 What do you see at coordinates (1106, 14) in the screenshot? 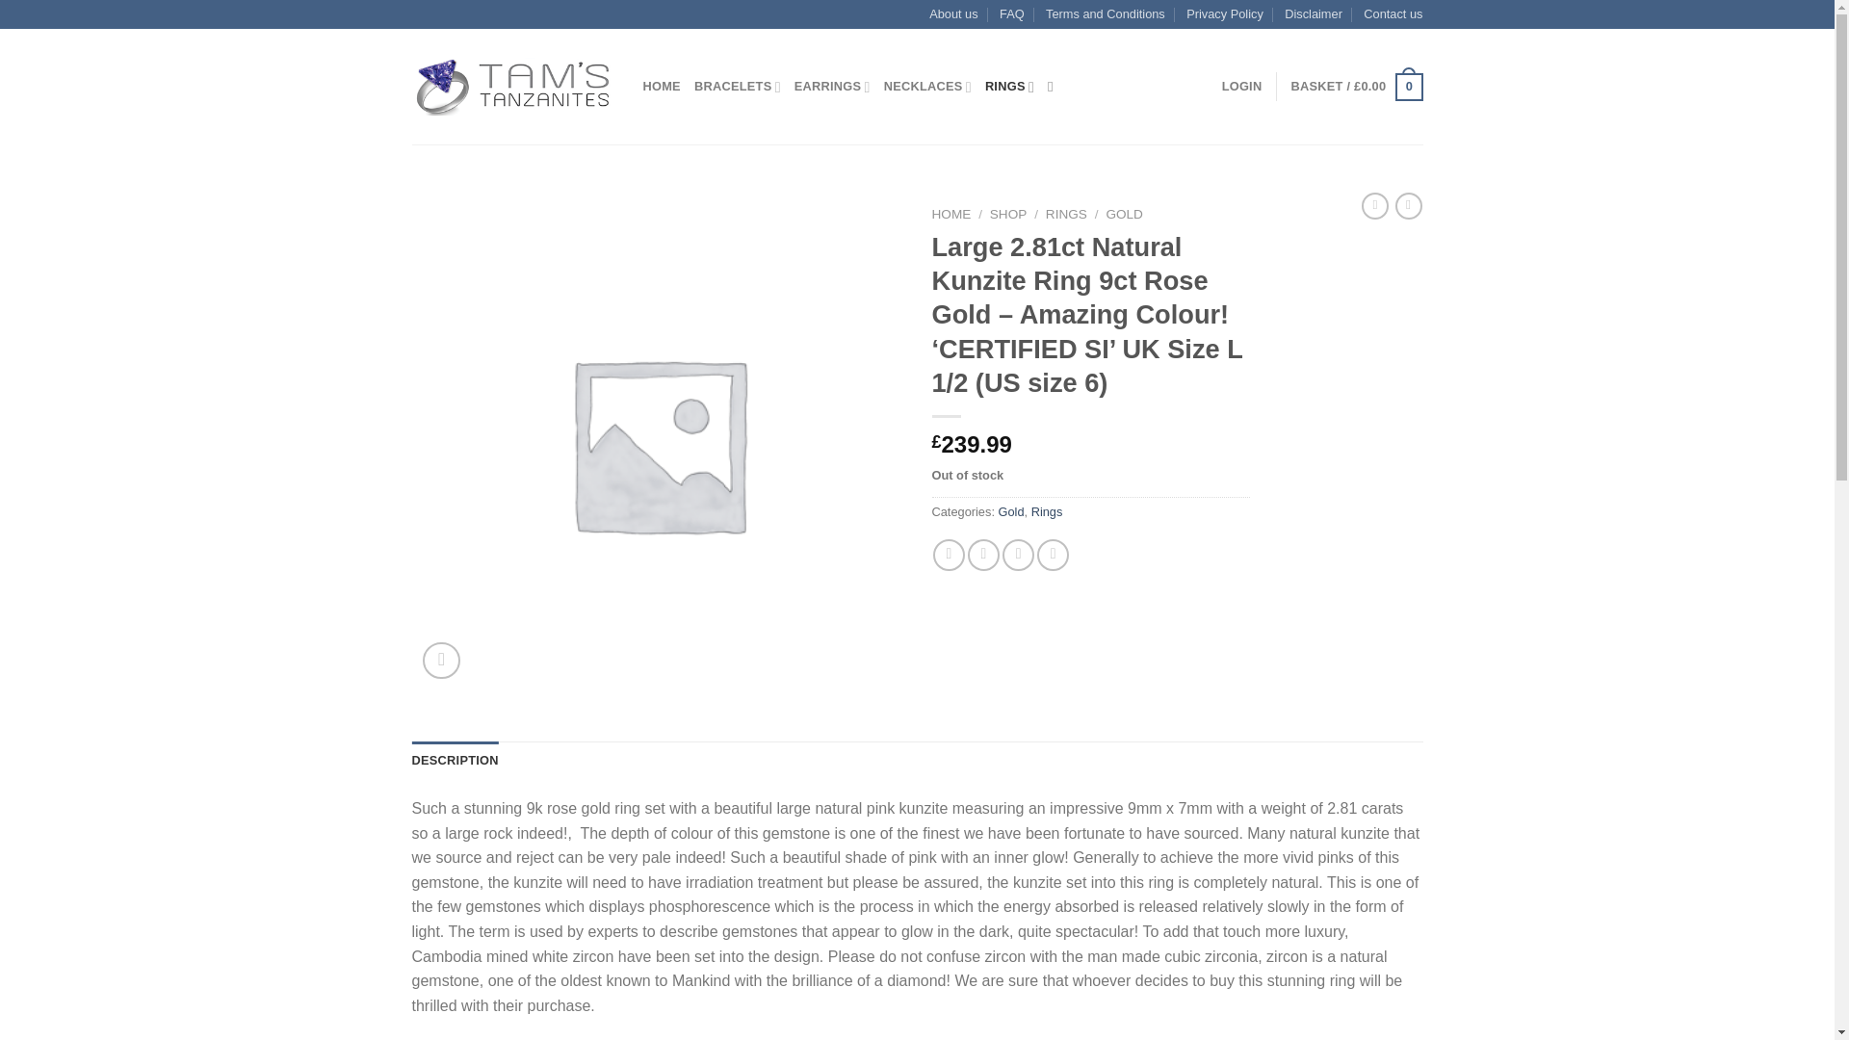
I see `Terms and Conditions` at bounding box center [1106, 14].